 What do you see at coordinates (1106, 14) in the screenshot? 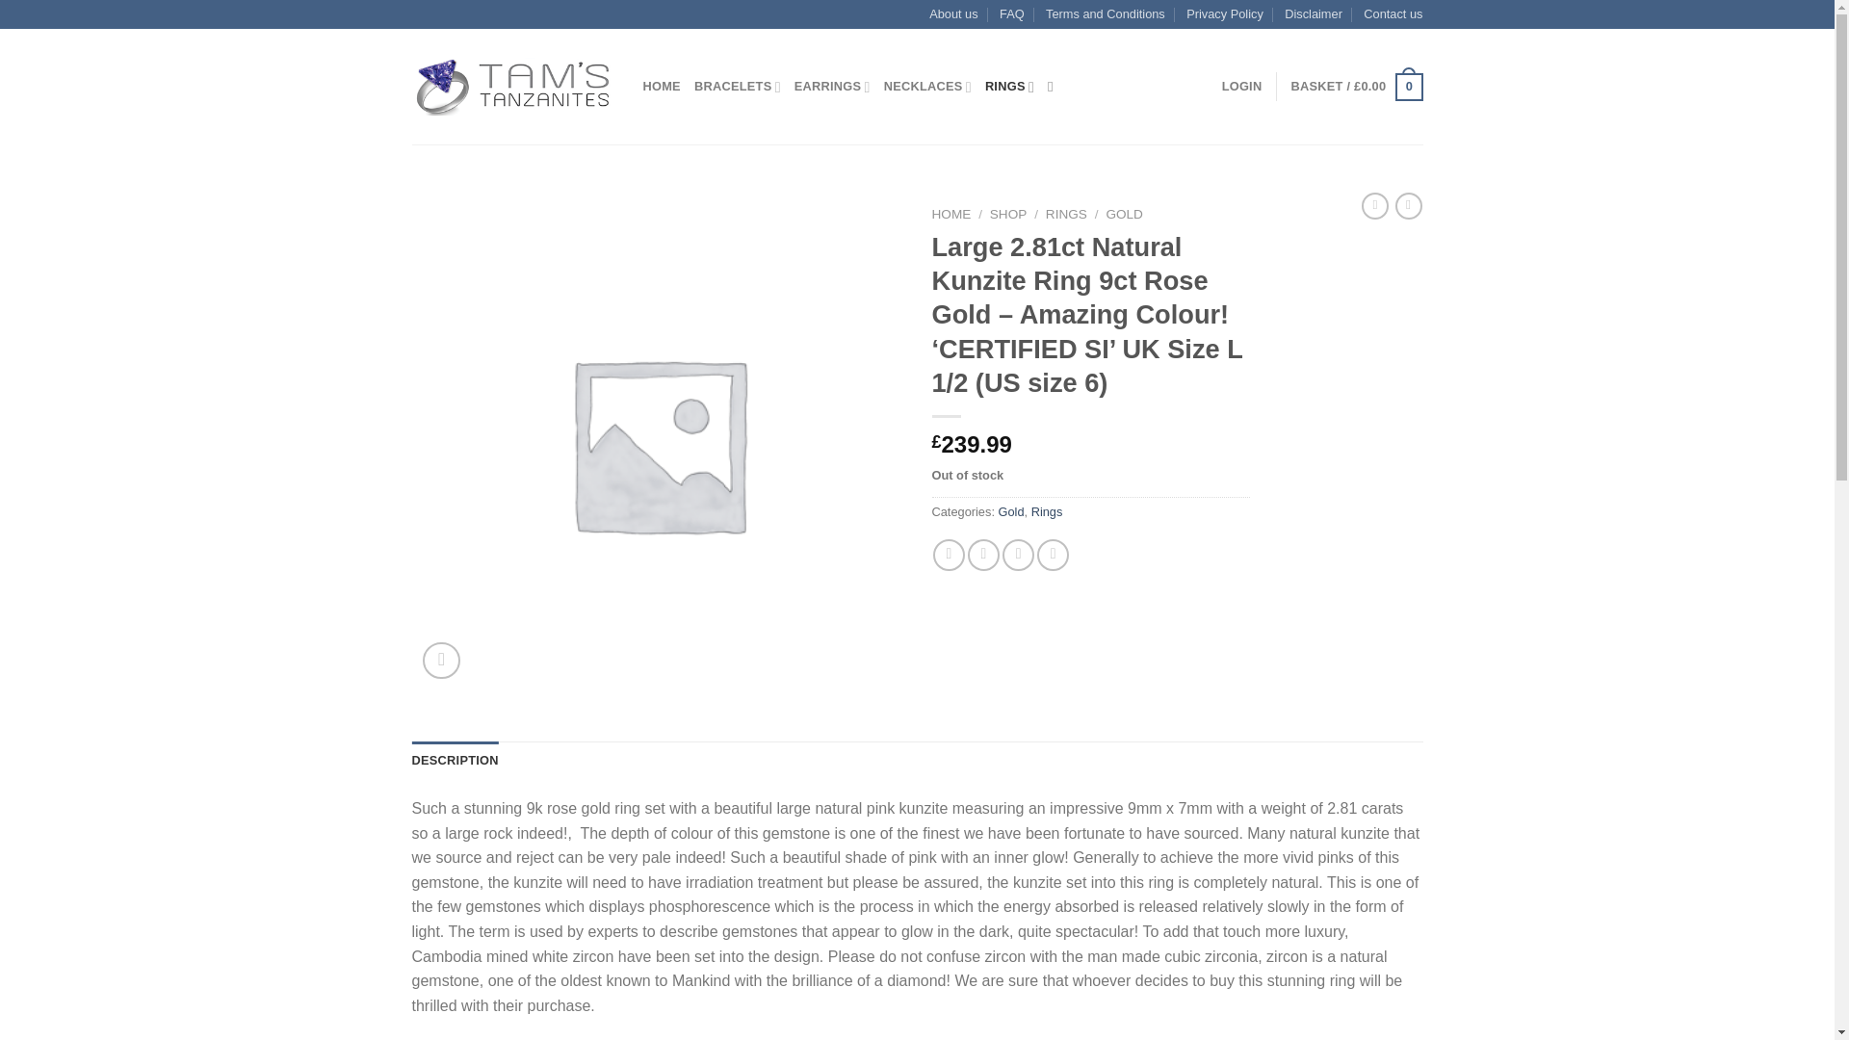
I see `Terms and Conditions` at bounding box center [1106, 14].